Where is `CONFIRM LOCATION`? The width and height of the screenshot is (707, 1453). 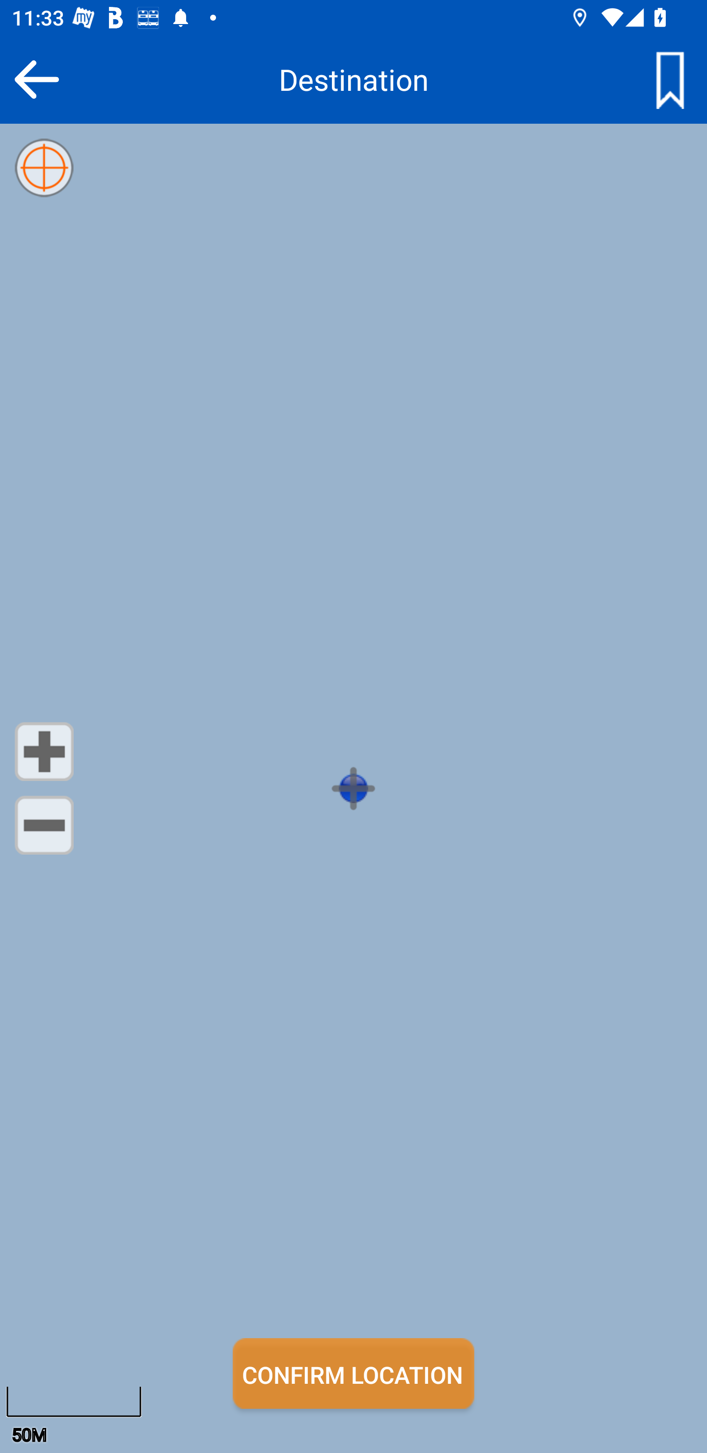 CONFIRM LOCATION is located at coordinates (353, 1373).